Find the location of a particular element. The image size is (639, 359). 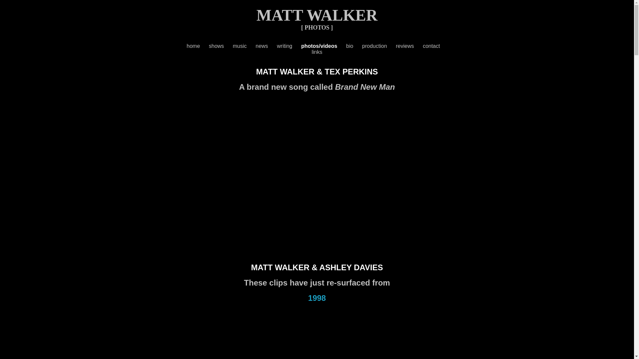

contact      is located at coordinates (435, 46).